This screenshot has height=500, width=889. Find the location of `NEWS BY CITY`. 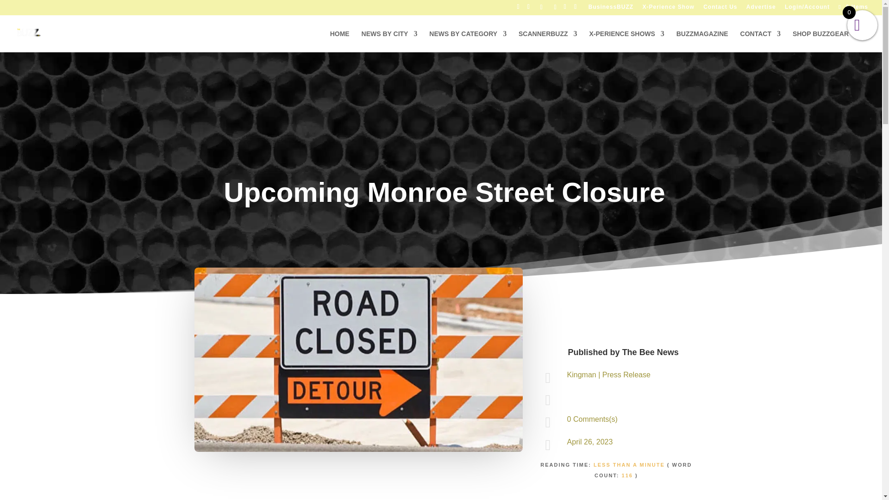

NEWS BY CITY is located at coordinates (390, 41).